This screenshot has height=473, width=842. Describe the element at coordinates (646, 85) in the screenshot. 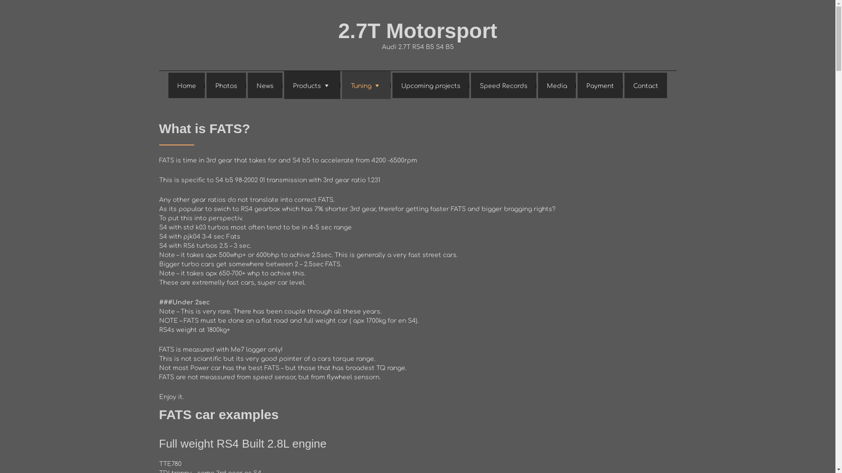

I see `Contact` at that location.